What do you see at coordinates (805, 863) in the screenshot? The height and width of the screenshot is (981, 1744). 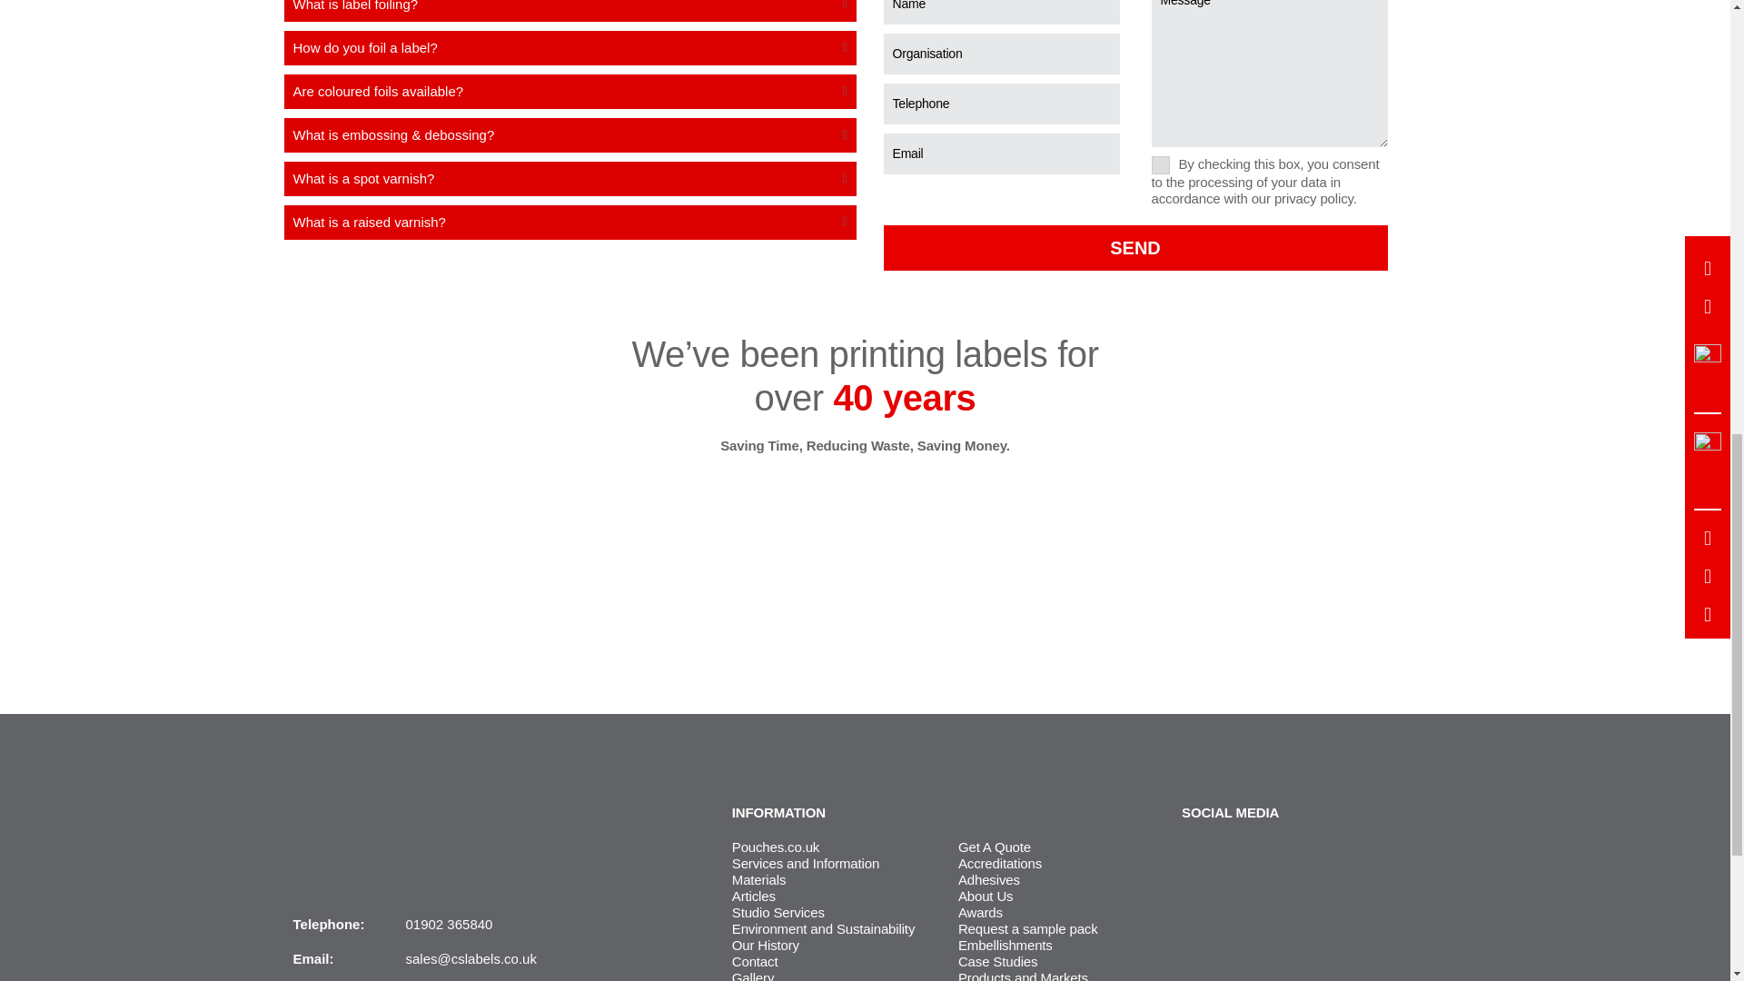 I see `Services and Information` at bounding box center [805, 863].